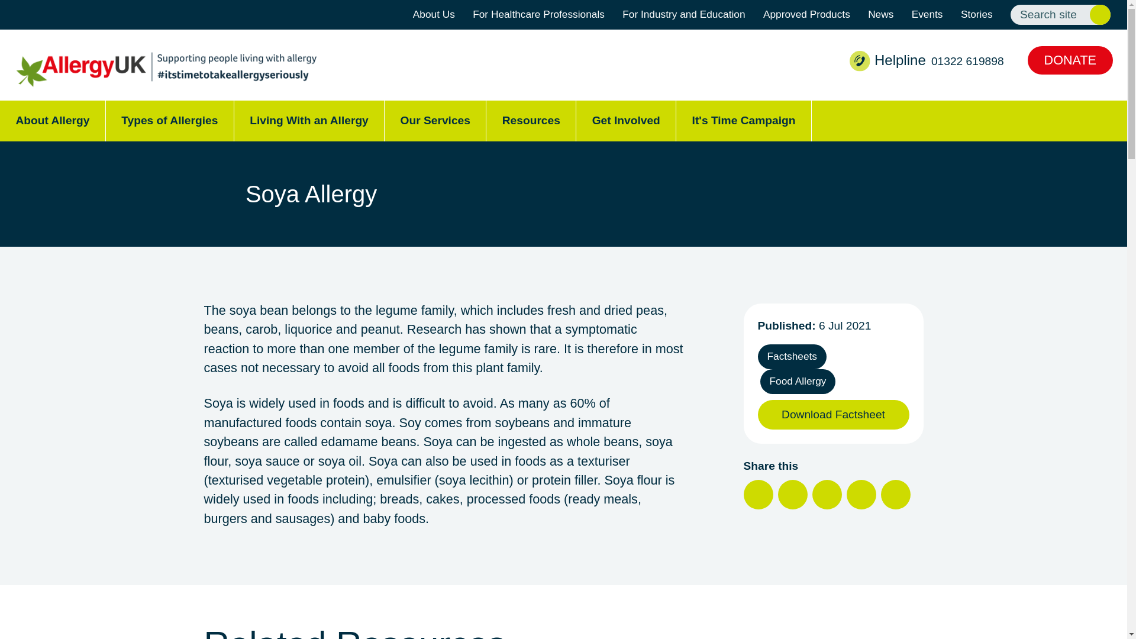 The width and height of the screenshot is (1136, 639). I want to click on Approved Products, so click(806, 15).